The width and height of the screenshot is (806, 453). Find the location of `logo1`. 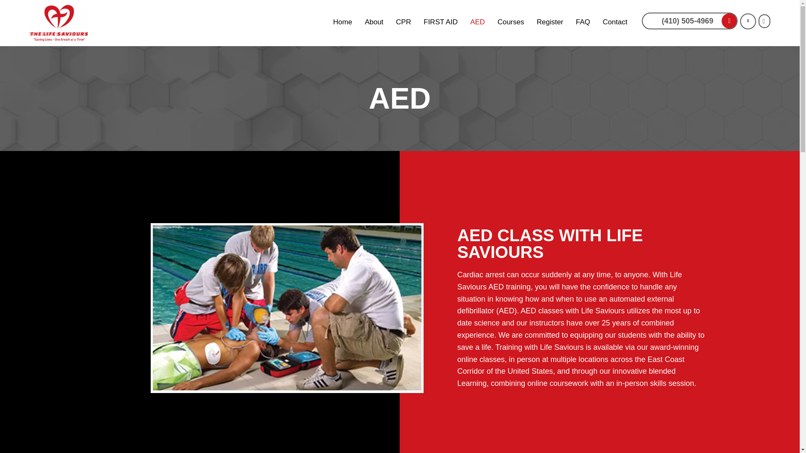

logo1 is located at coordinates (58, 23).